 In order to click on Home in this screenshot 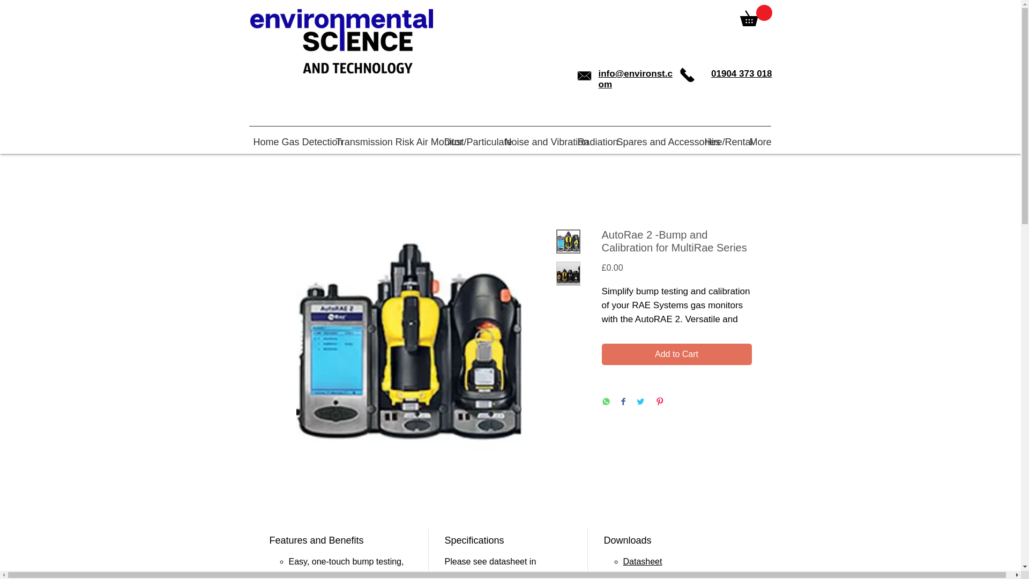, I will do `click(263, 137)`.